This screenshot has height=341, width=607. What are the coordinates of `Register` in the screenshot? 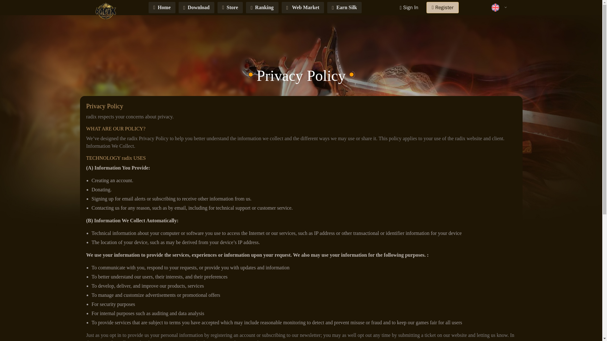 It's located at (443, 8).